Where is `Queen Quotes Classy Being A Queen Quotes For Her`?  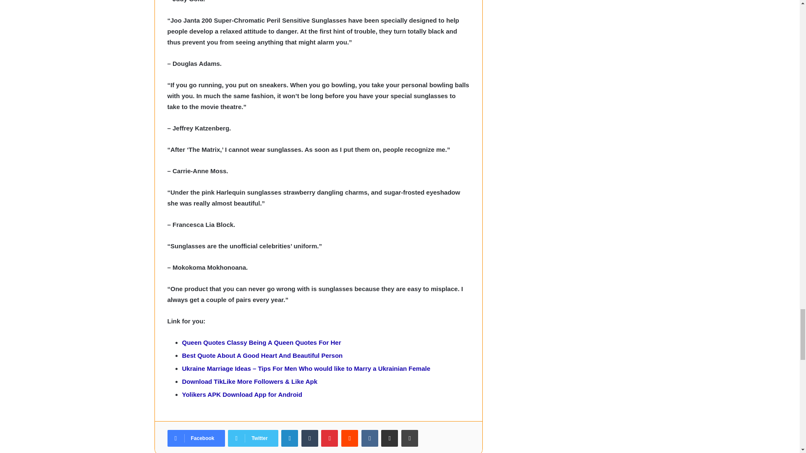 Queen Quotes Classy Being A Queen Quotes For Her is located at coordinates (261, 342).